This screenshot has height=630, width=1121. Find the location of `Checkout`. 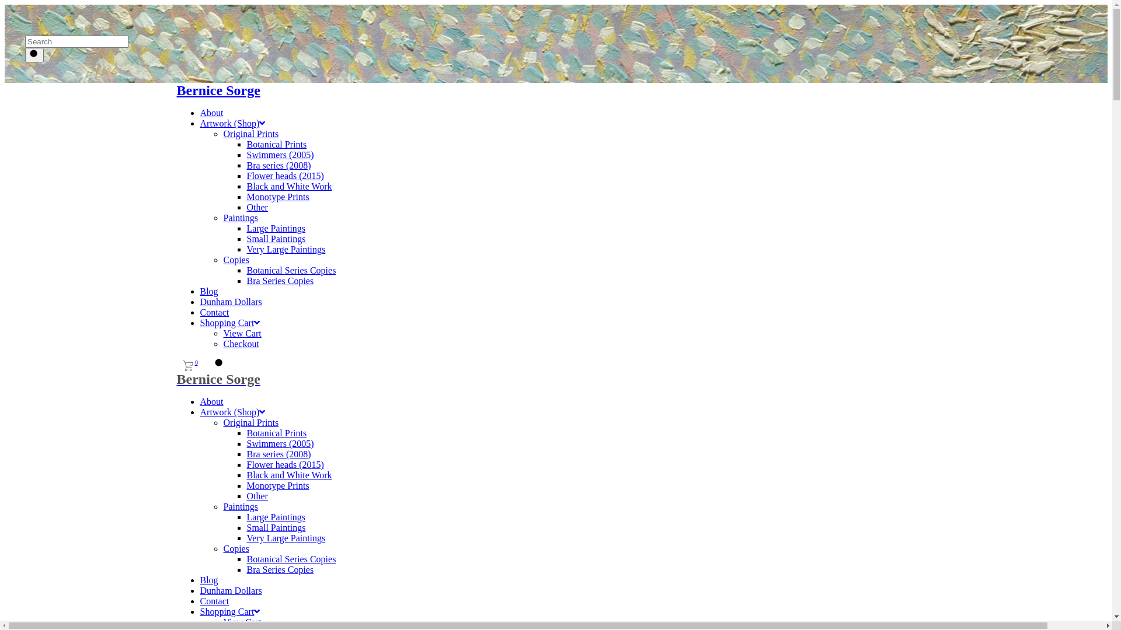

Checkout is located at coordinates (241, 344).